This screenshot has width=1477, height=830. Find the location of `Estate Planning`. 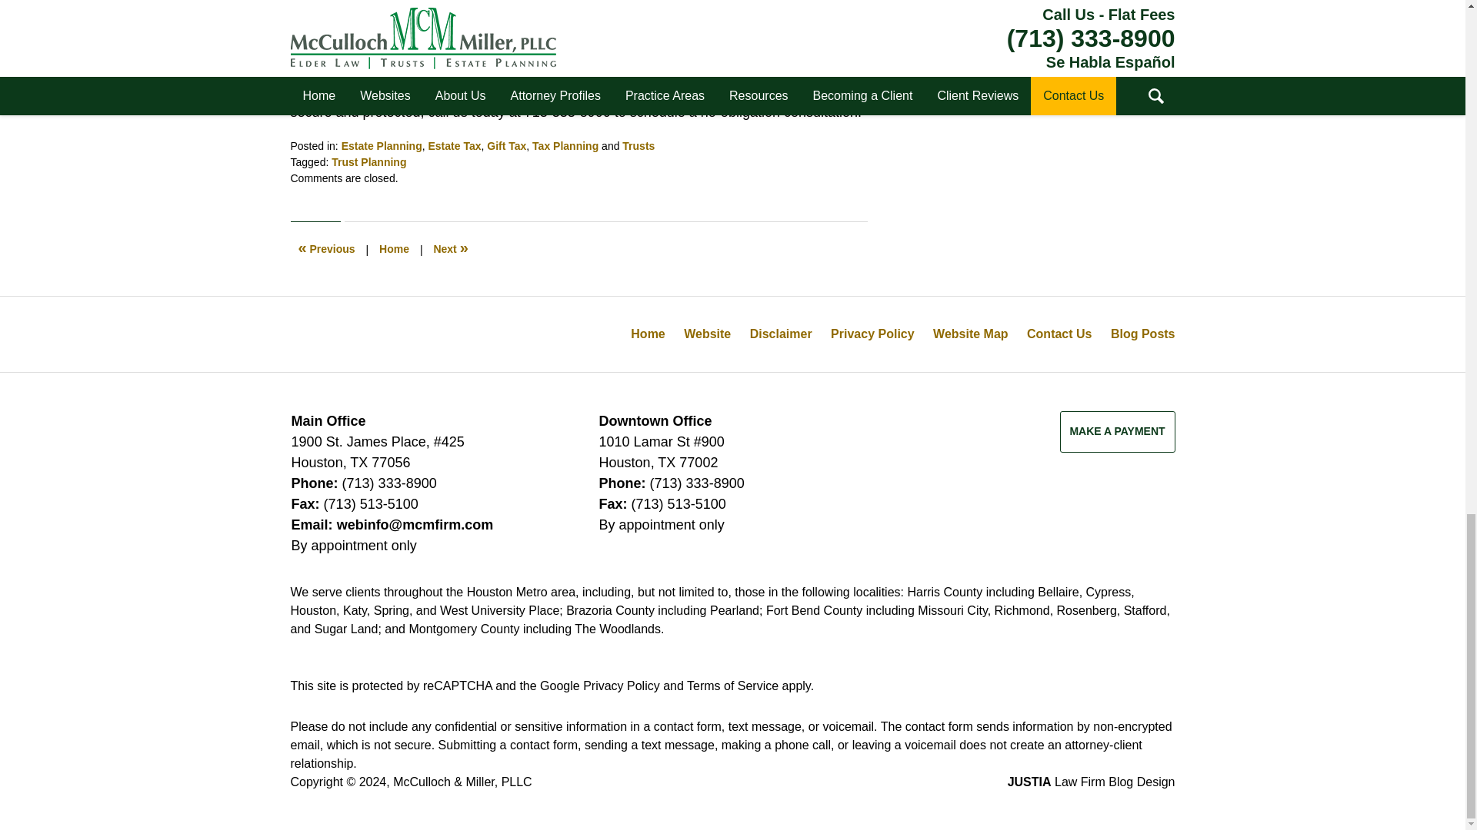

Estate Planning is located at coordinates (382, 146).